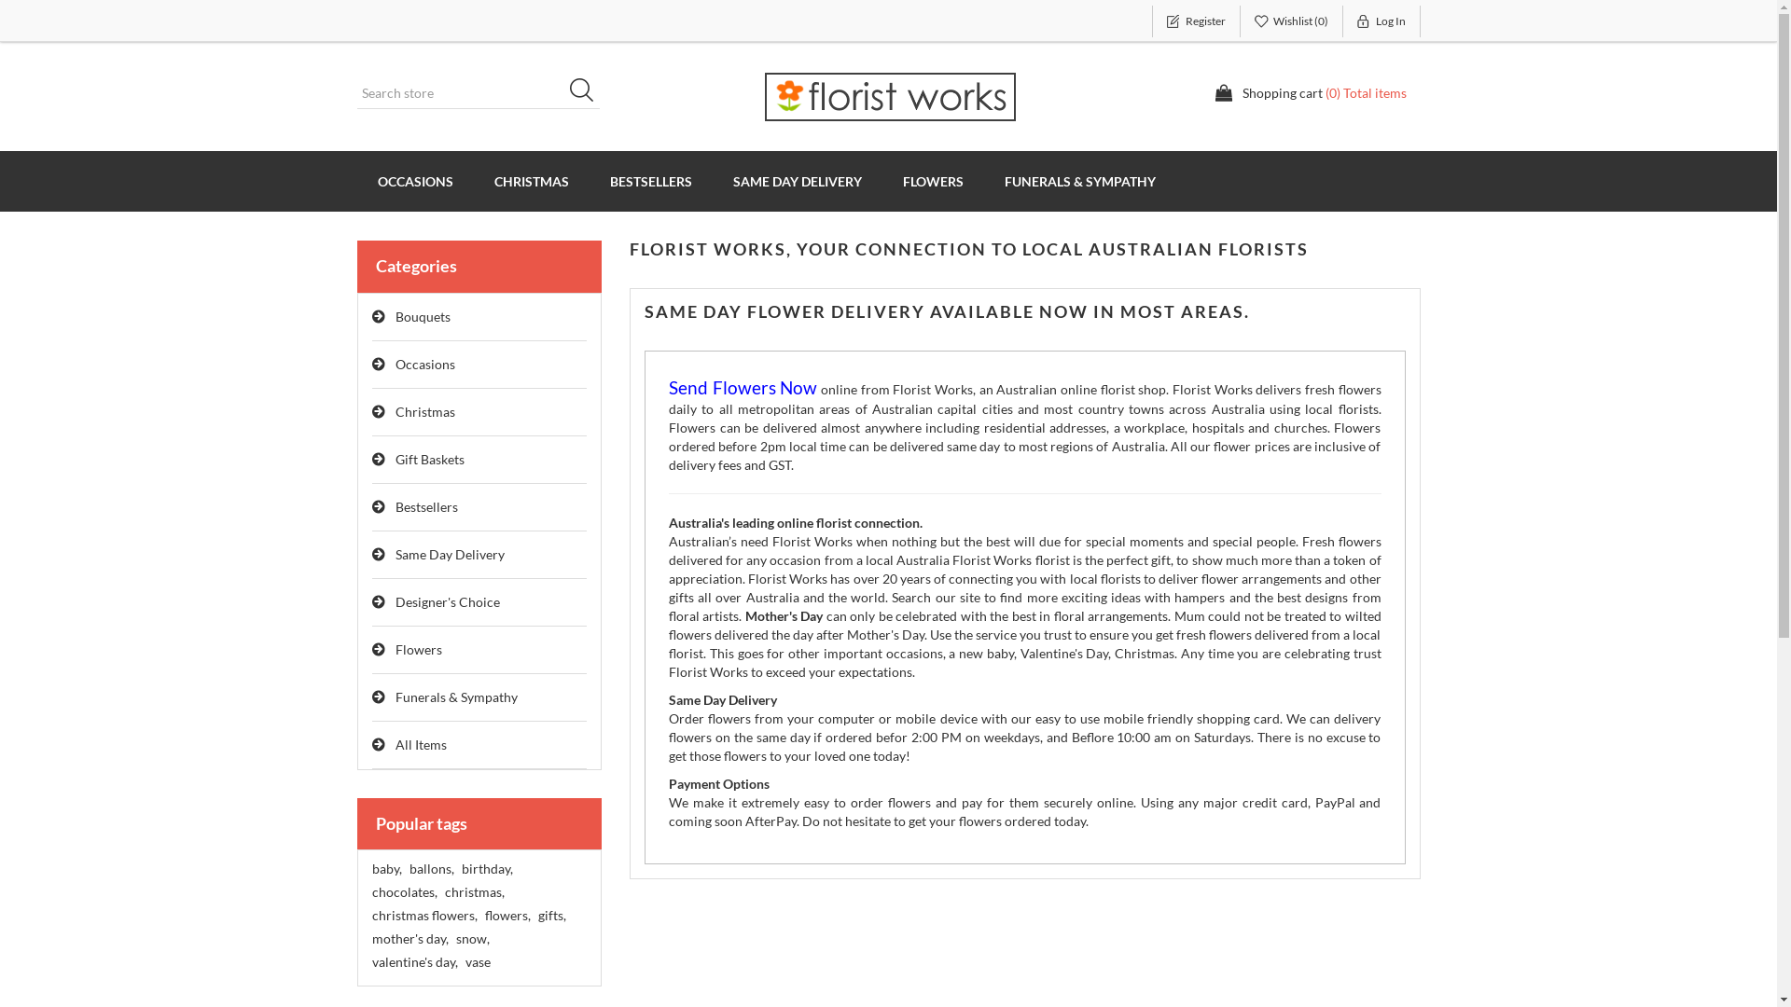  What do you see at coordinates (479, 651) in the screenshot?
I see `Flowers` at bounding box center [479, 651].